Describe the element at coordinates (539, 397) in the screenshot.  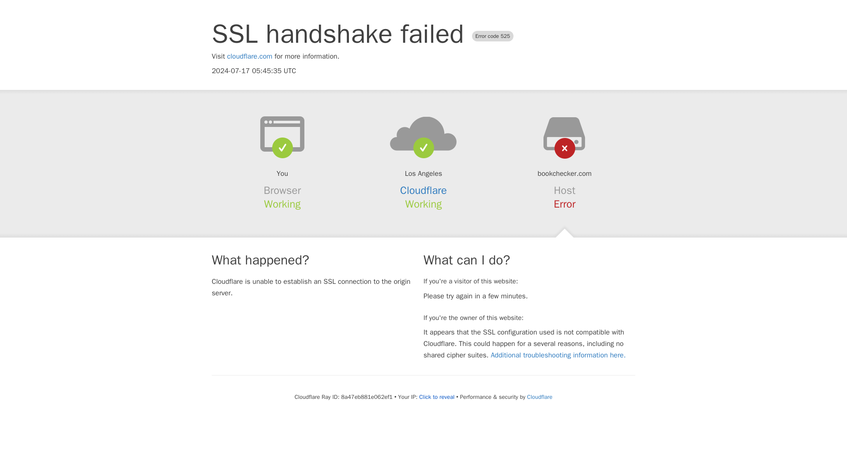
I see `Cloudflare` at that location.